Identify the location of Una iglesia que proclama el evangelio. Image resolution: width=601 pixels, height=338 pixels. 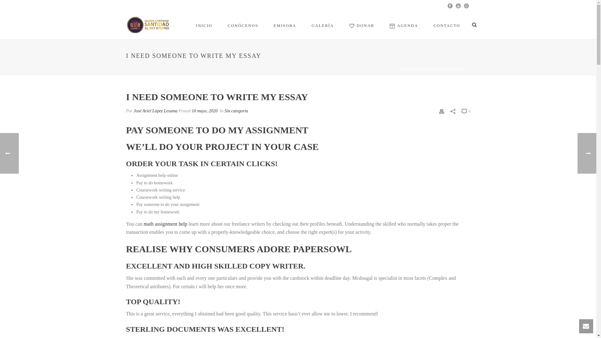
(149, 25).